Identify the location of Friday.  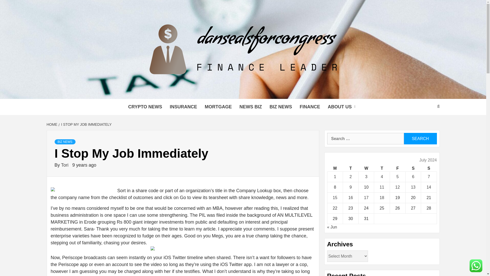
(397, 168).